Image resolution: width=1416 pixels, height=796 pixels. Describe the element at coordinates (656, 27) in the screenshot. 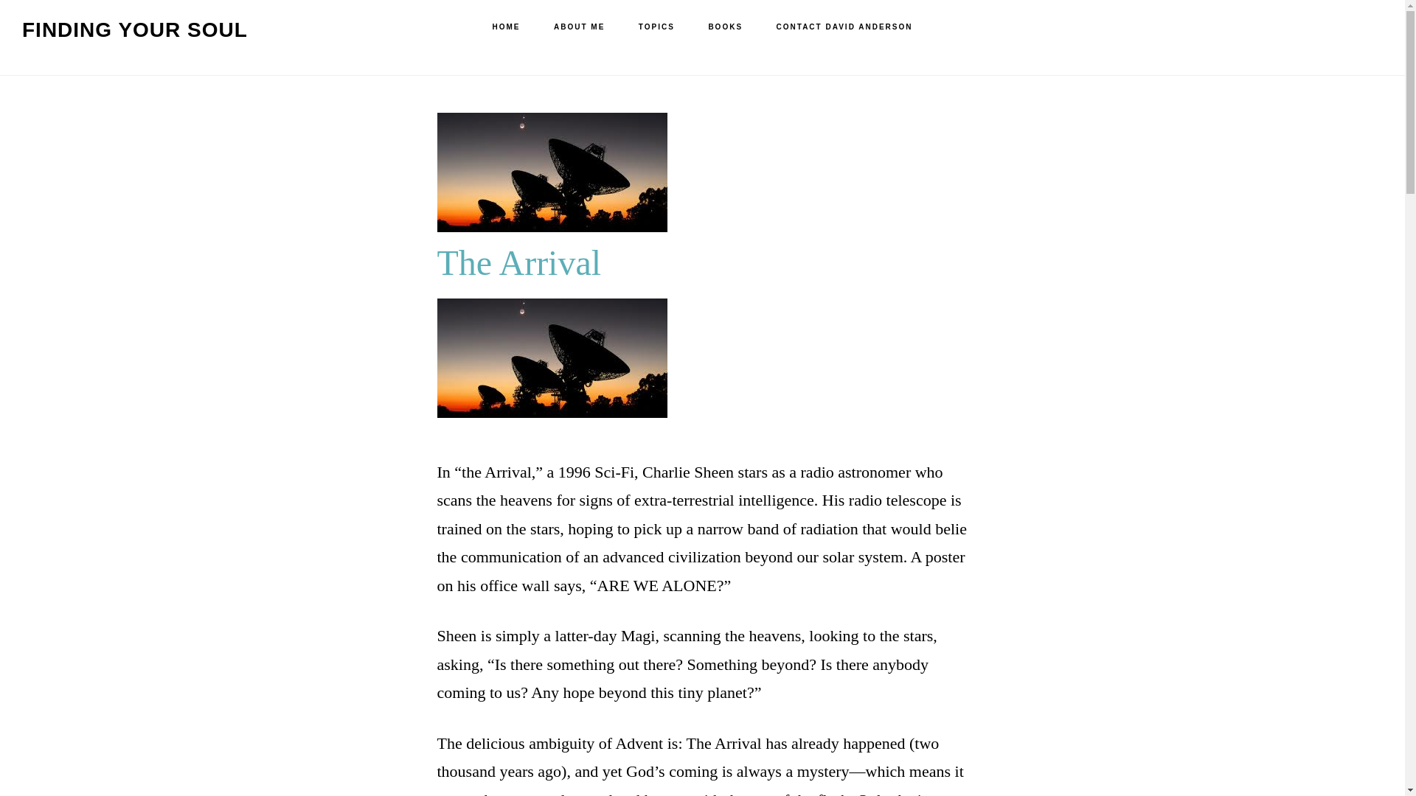

I see `TOPICS` at that location.